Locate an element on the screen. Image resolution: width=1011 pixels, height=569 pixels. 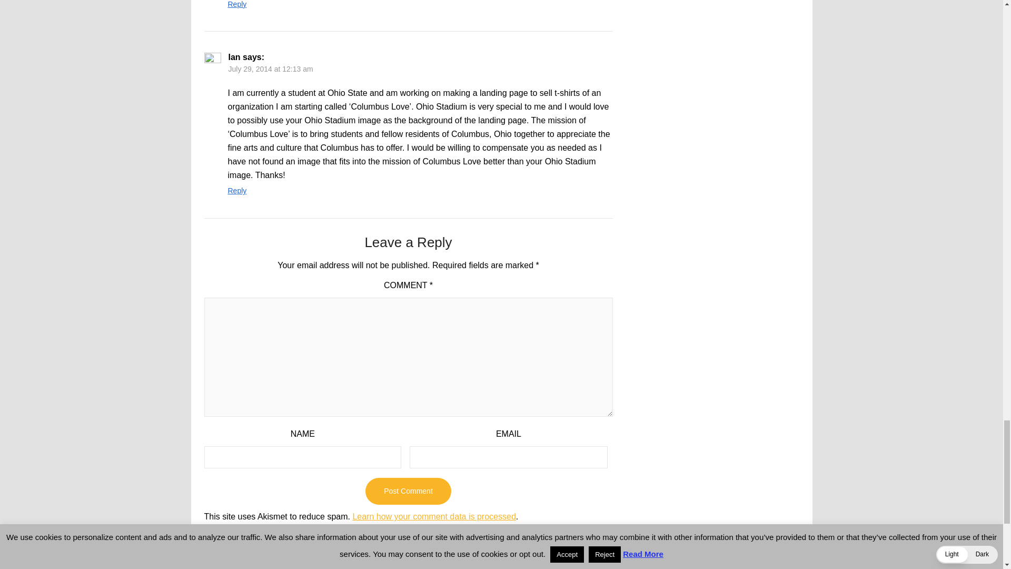
Learn how your comment data is processed is located at coordinates (434, 516).